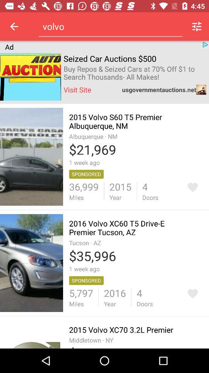 The height and width of the screenshot is (373, 209). I want to click on favorite the advertisement, so click(193, 294).